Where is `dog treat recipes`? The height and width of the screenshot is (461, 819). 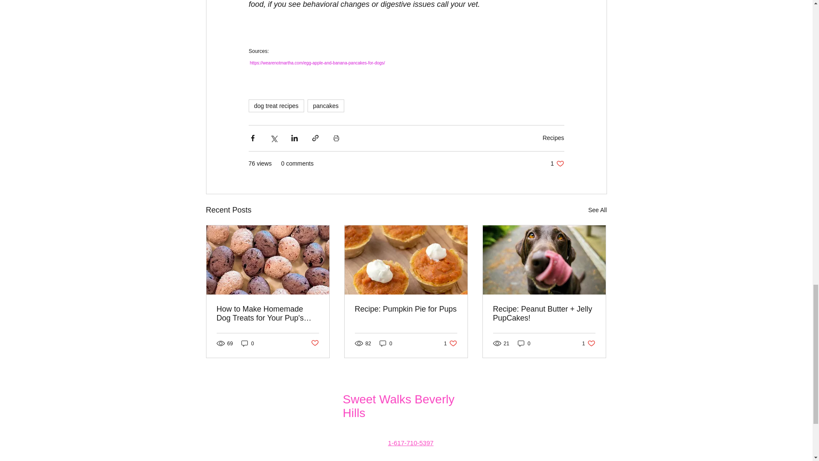 dog treat recipes is located at coordinates (524, 343).